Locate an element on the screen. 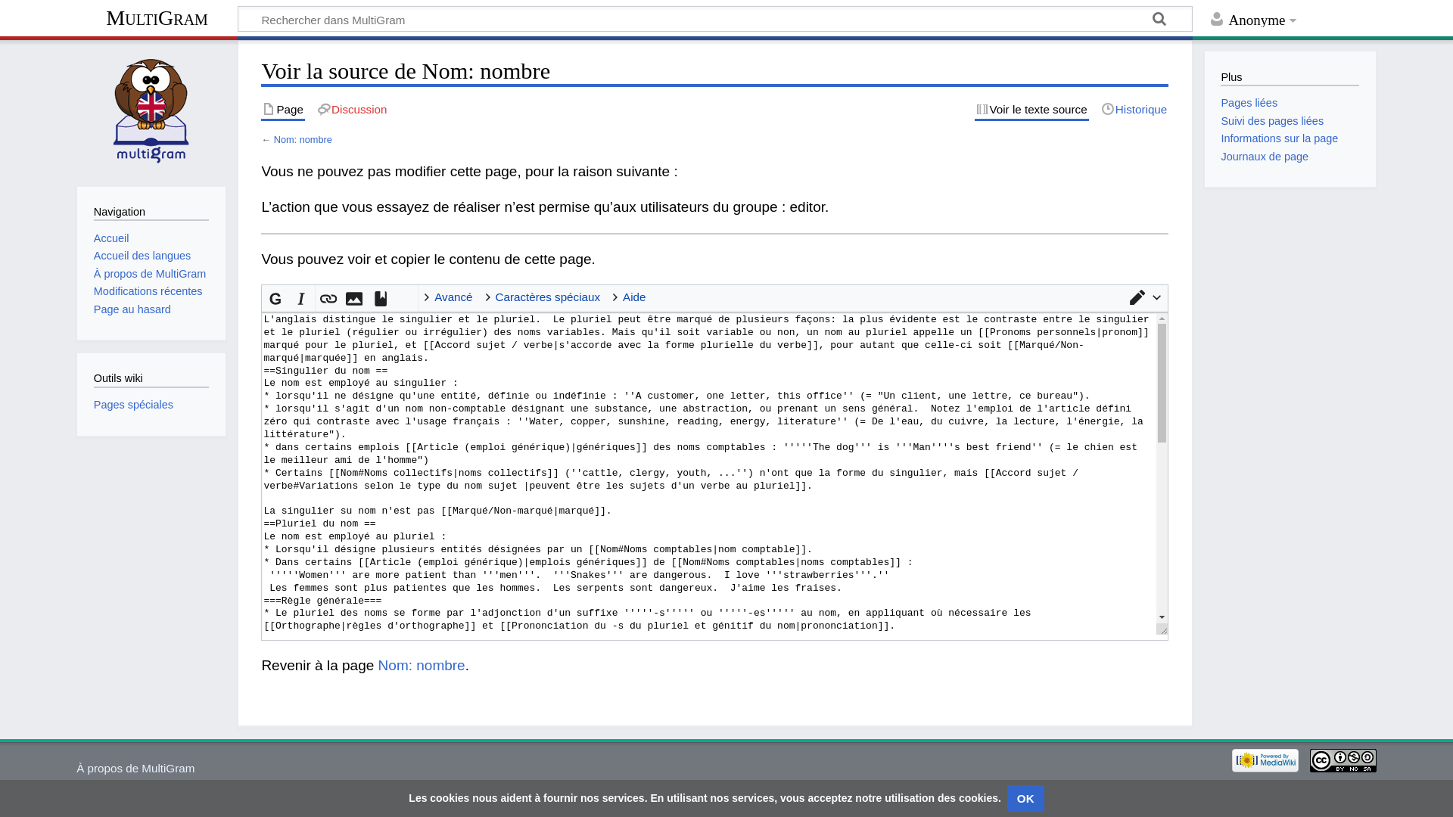 The width and height of the screenshot is (1453, 817). Page au hasard is located at coordinates (132, 309).